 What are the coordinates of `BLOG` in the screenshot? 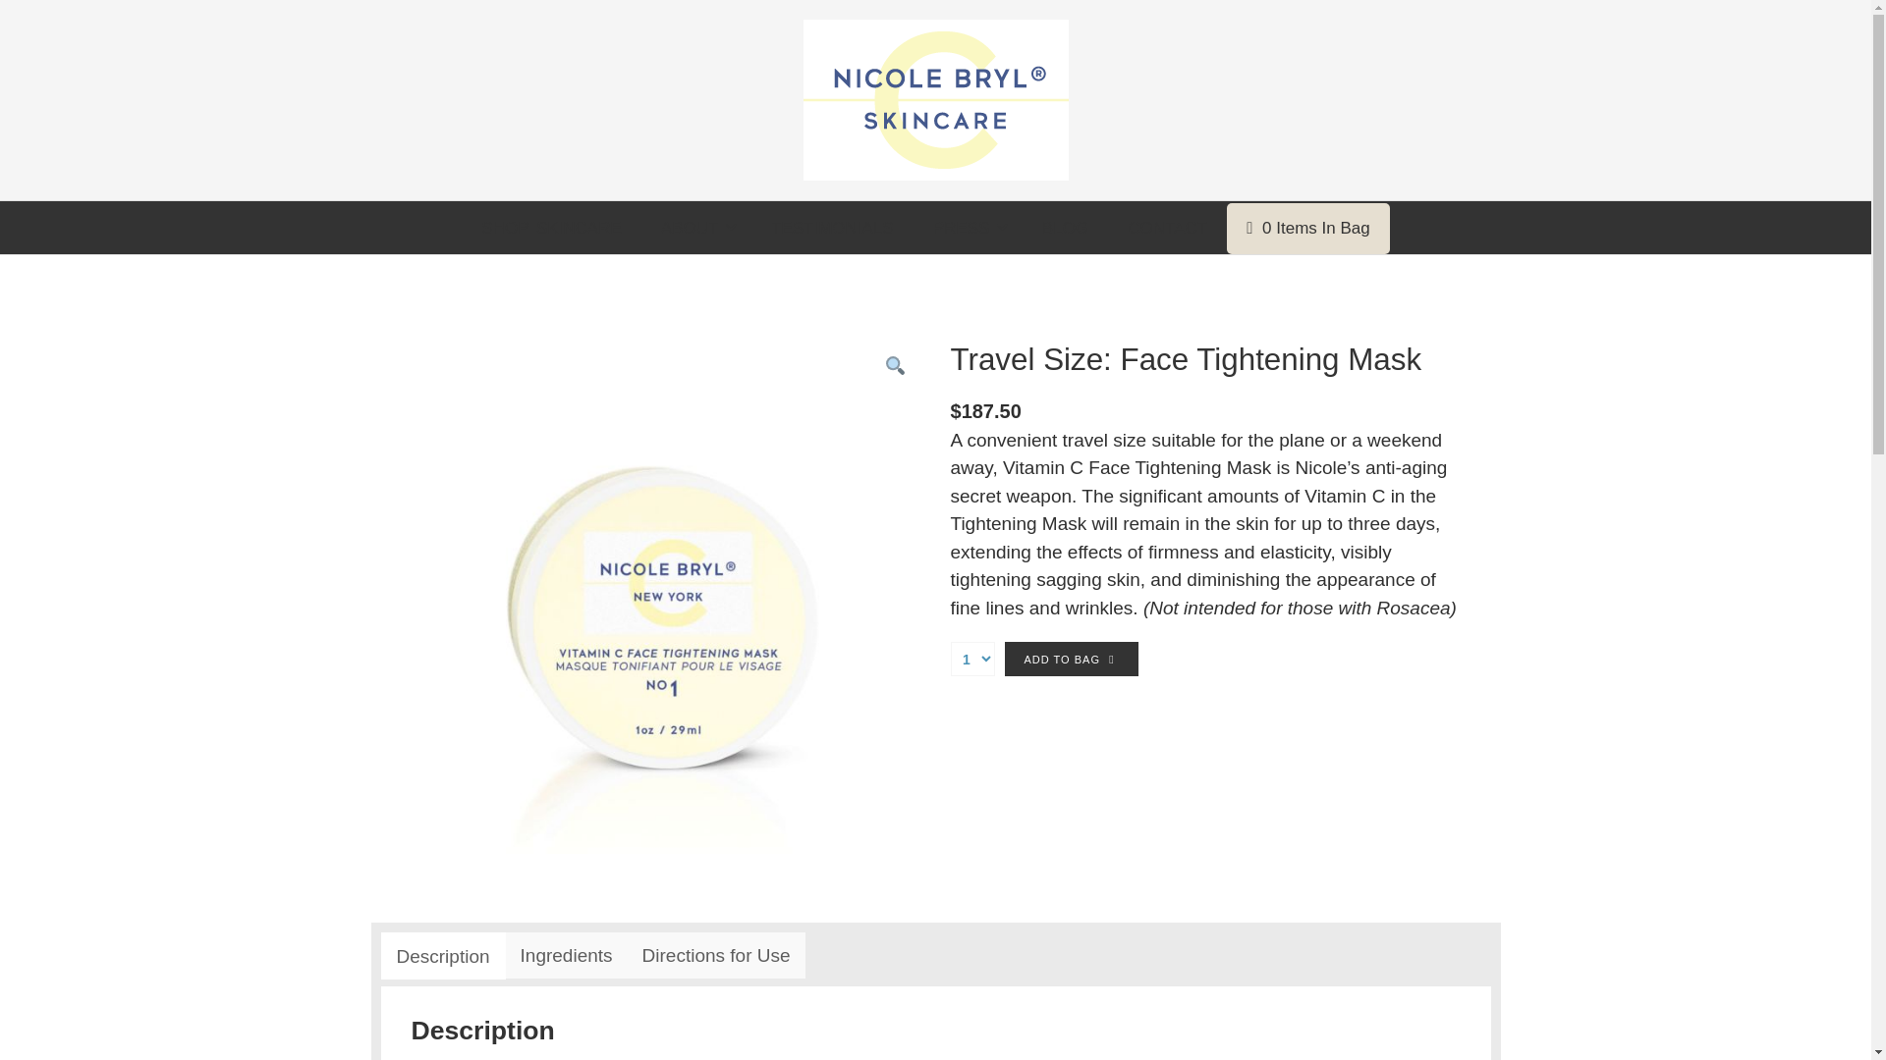 It's located at (1065, 228).